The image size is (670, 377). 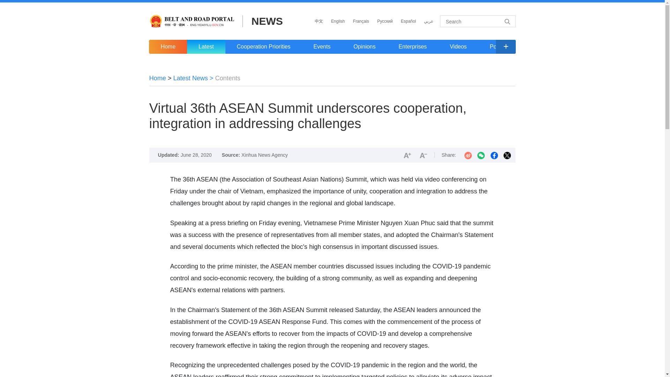 What do you see at coordinates (588, 47) in the screenshot?
I see `Facilities Connectivity` at bounding box center [588, 47].